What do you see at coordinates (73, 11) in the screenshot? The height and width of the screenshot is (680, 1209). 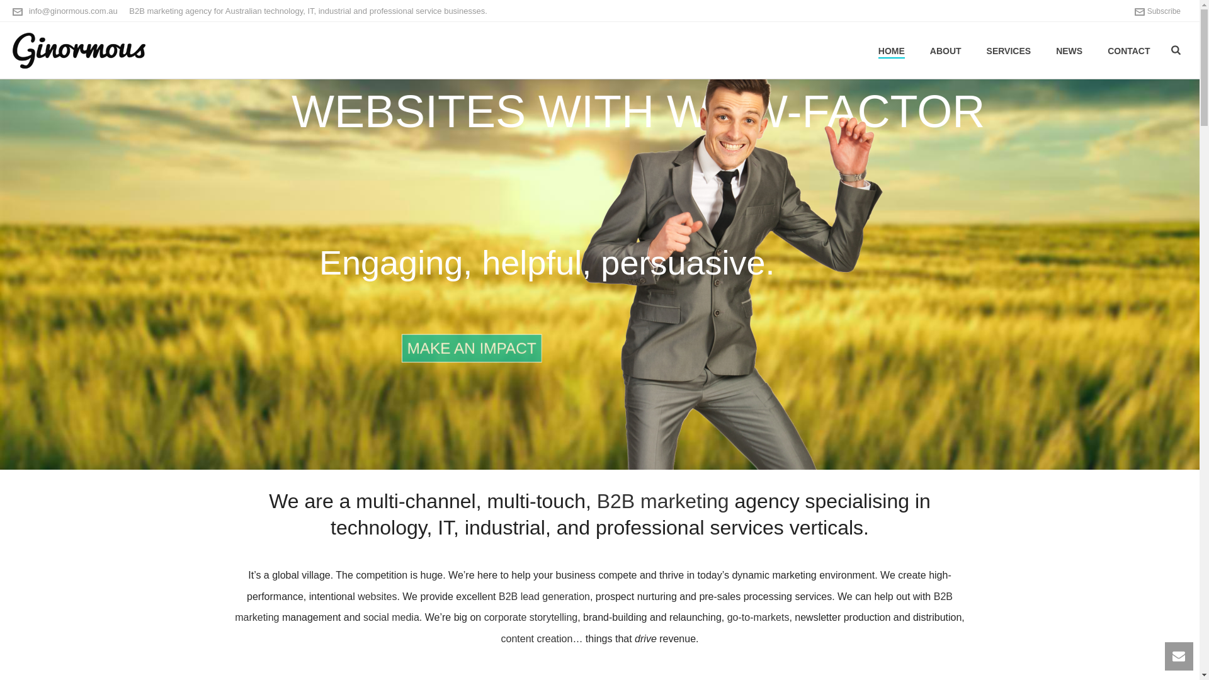 I see `info@ginormous.com.au` at bounding box center [73, 11].